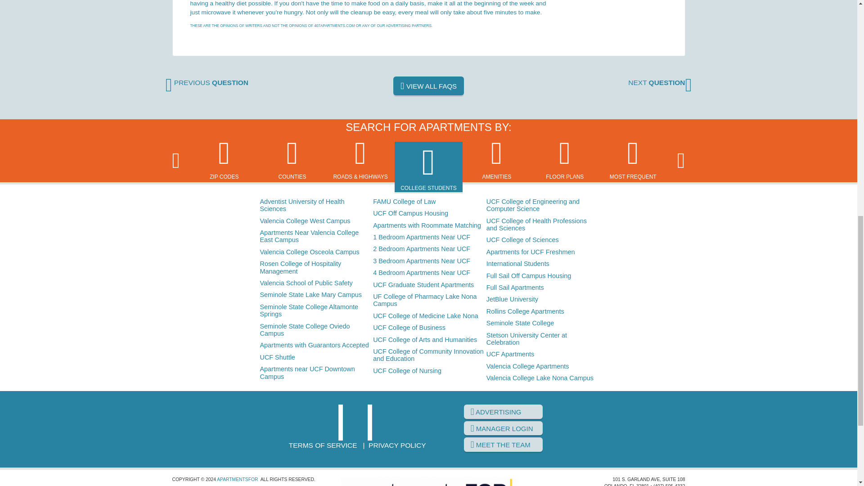  Describe the element at coordinates (633, 158) in the screenshot. I see `MOST FREQUENT` at that location.